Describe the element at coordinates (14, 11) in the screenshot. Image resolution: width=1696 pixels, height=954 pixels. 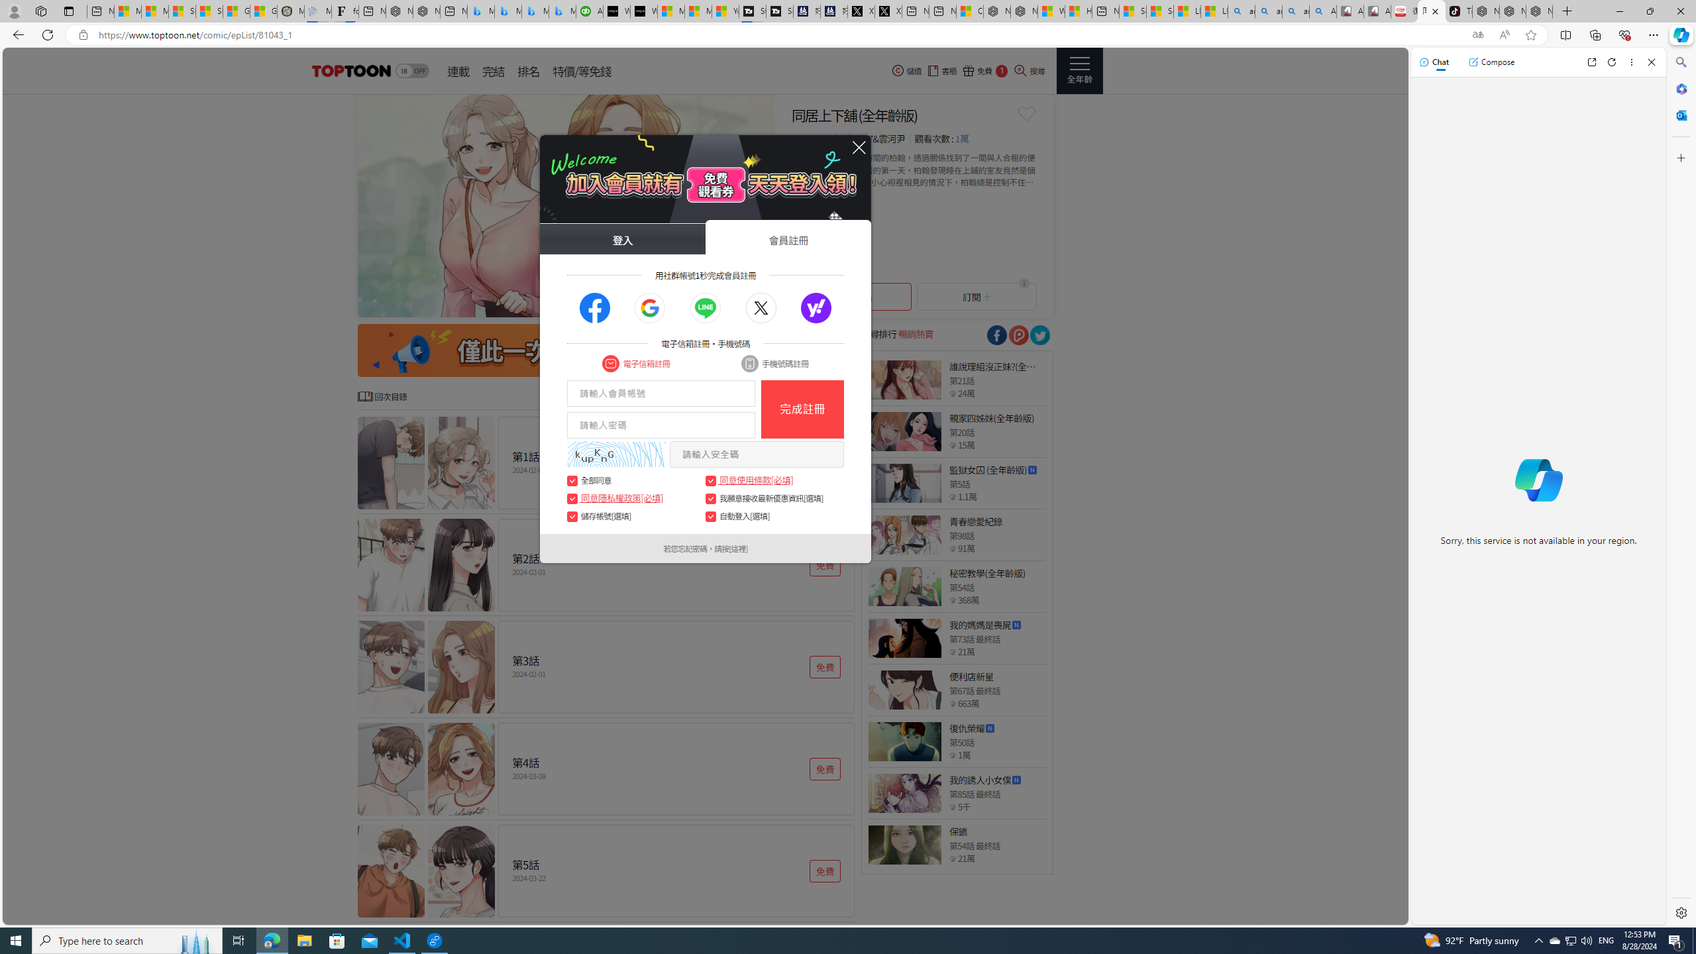
I see `Personal Profile` at that location.